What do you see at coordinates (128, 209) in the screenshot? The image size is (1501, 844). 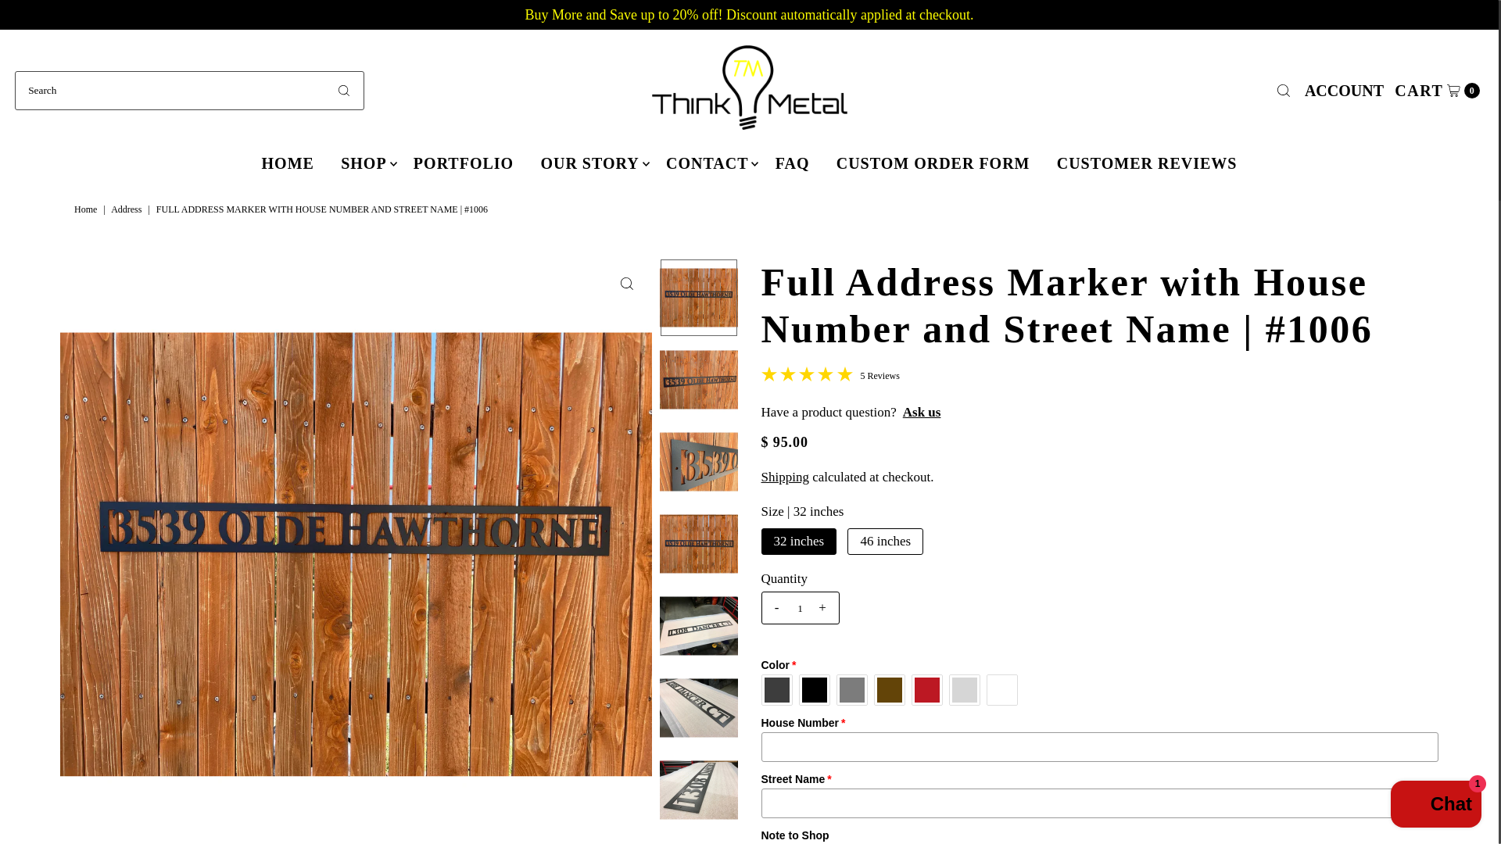 I see `Address` at bounding box center [128, 209].